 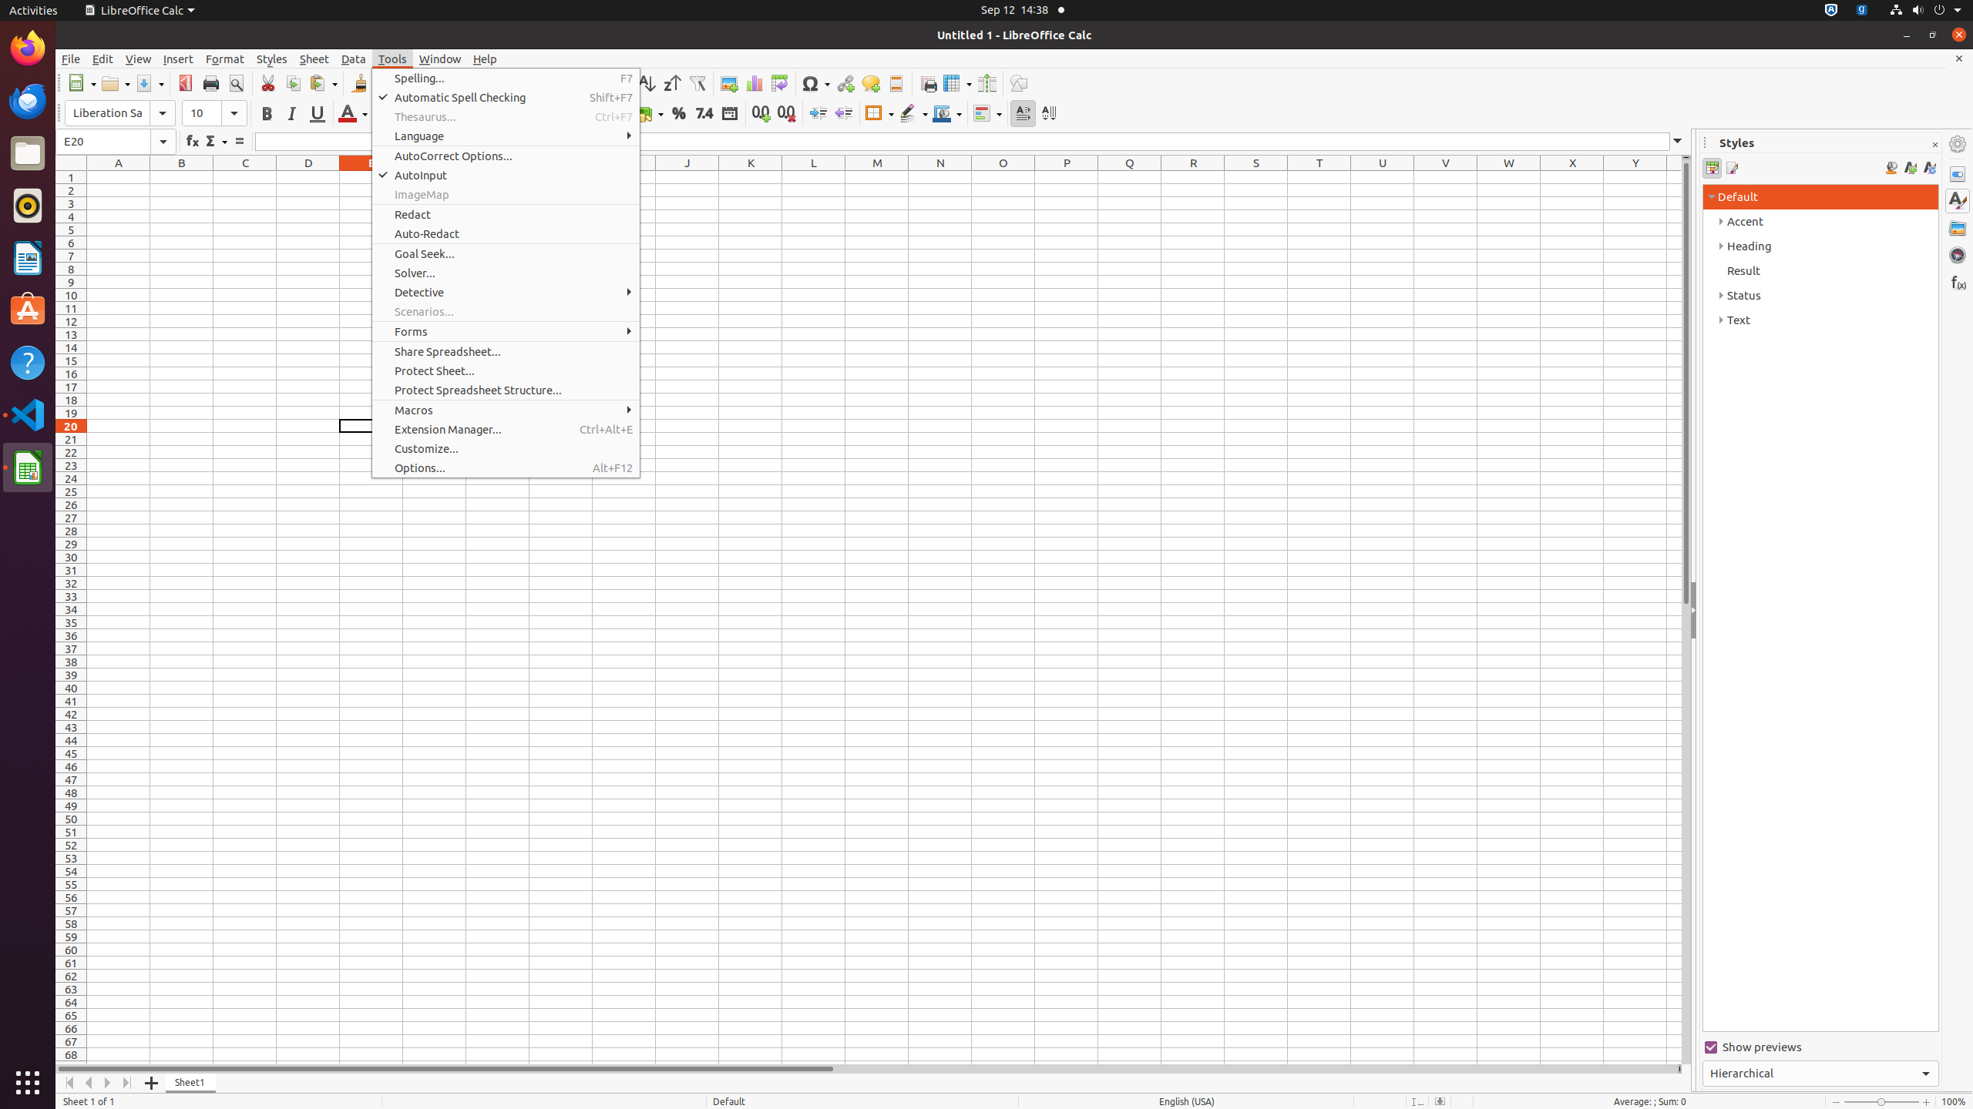 What do you see at coordinates (940, 177) in the screenshot?
I see `N1` at bounding box center [940, 177].